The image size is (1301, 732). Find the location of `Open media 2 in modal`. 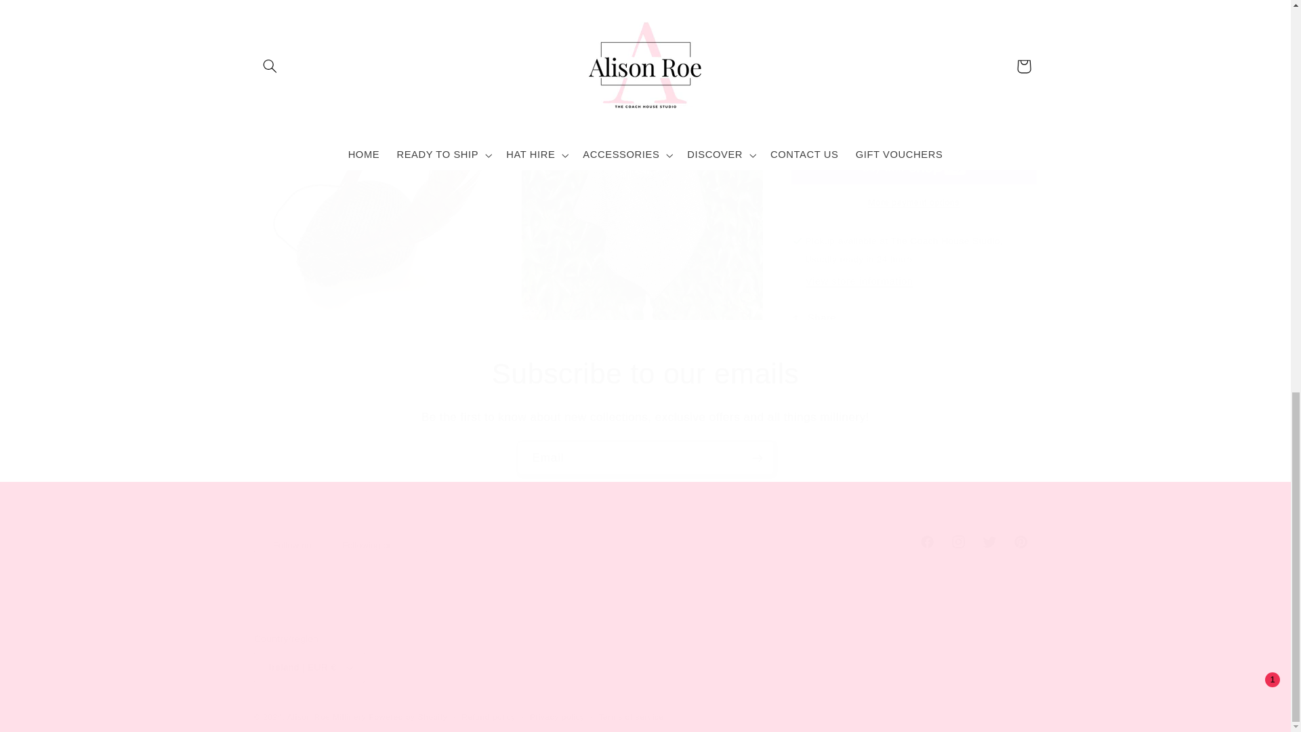

Open media 2 in modal is located at coordinates (374, 83).